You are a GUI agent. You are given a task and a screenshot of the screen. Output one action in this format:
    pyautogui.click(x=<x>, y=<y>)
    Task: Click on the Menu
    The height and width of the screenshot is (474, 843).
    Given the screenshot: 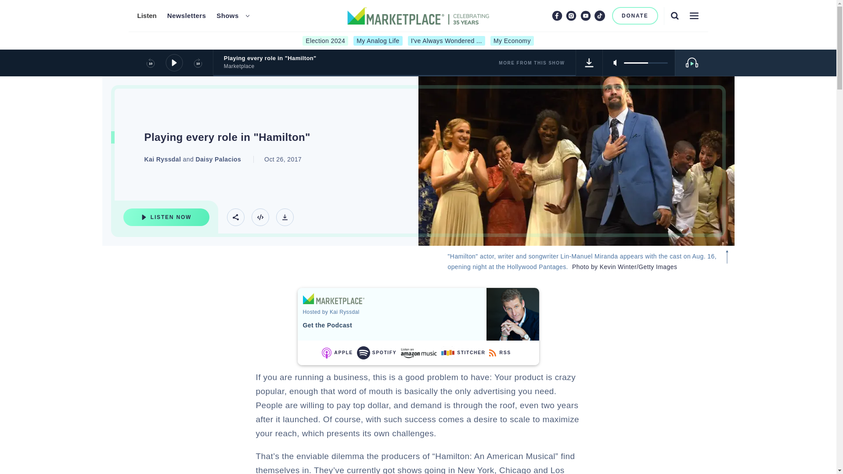 What is the action you would take?
    pyautogui.click(x=694, y=15)
    